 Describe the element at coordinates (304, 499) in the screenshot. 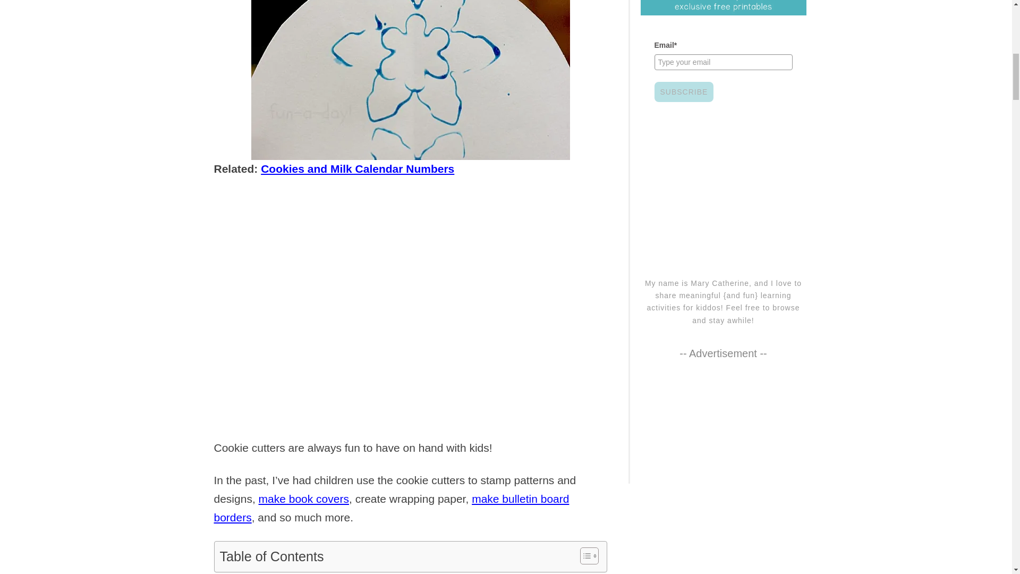

I see `make book covers` at that location.